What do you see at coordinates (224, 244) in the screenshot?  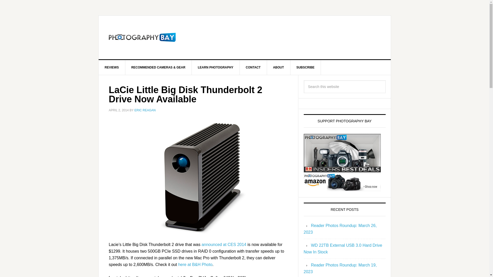 I see `announced at CES 2014` at bounding box center [224, 244].